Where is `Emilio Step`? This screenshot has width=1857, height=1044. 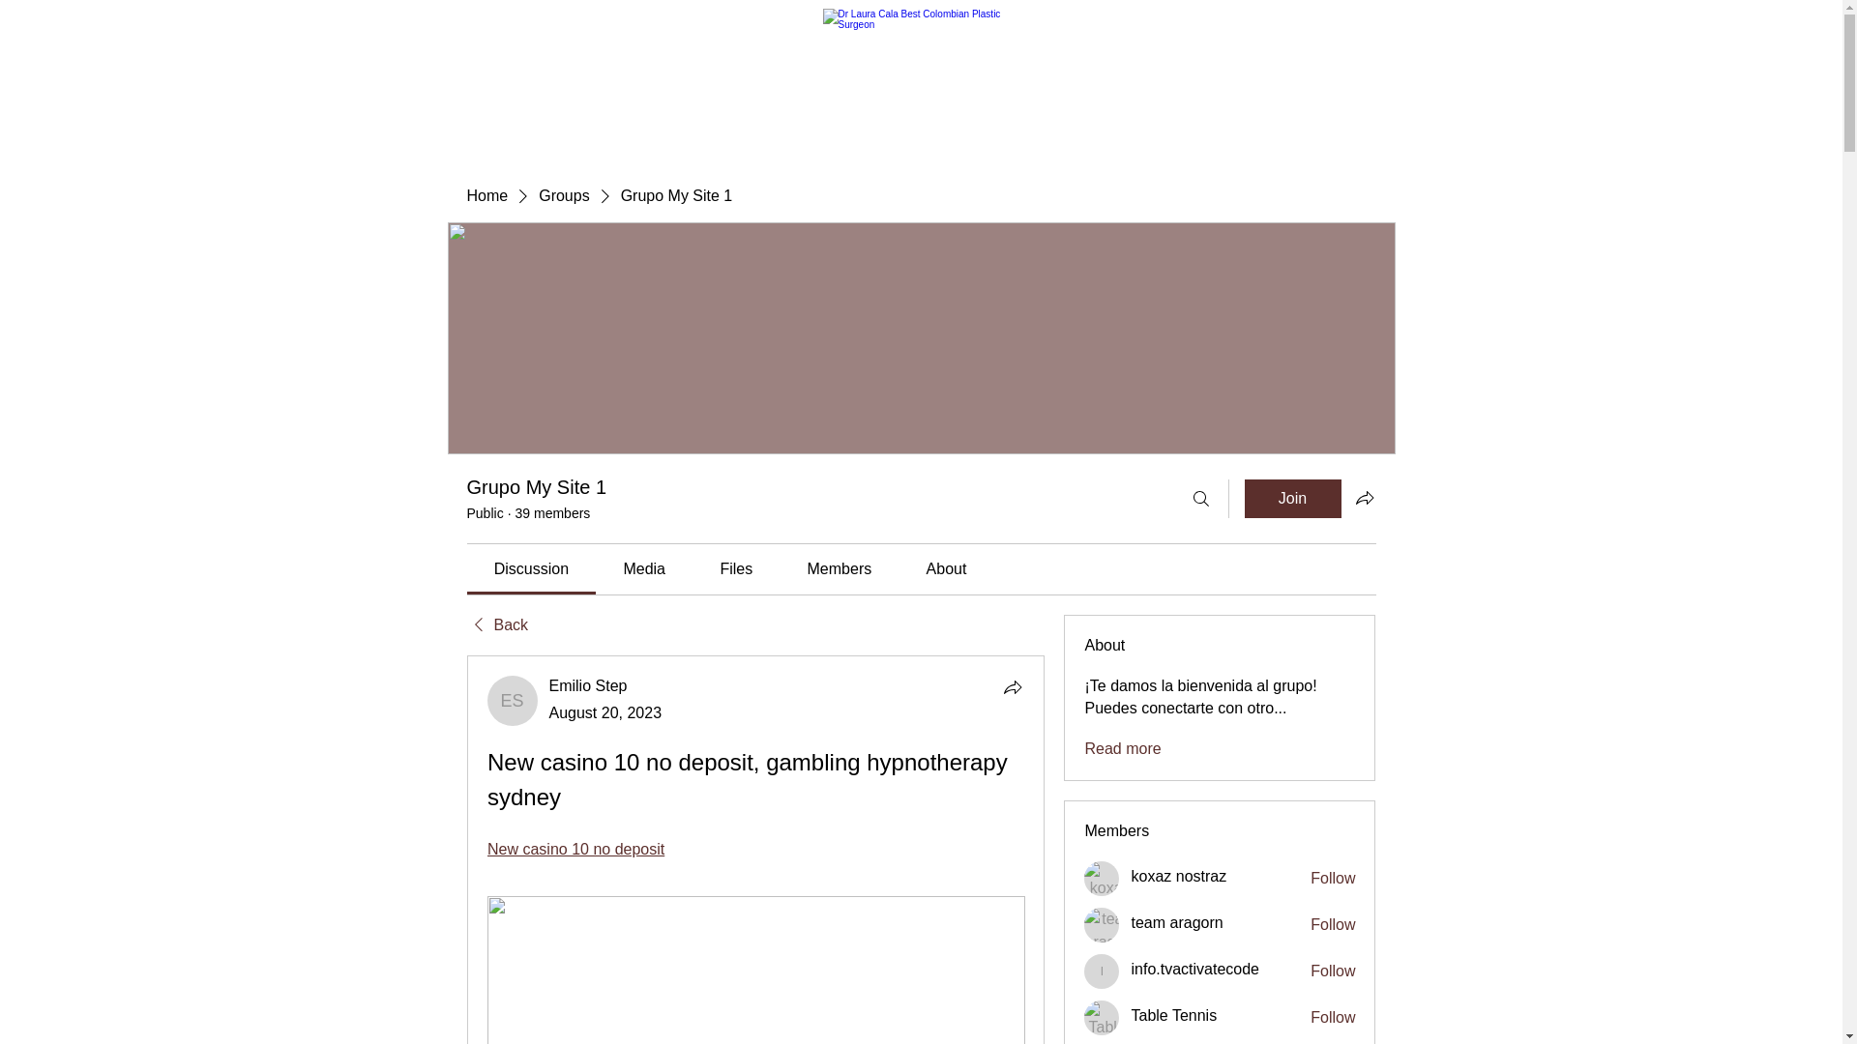
Emilio Step is located at coordinates (513, 700).